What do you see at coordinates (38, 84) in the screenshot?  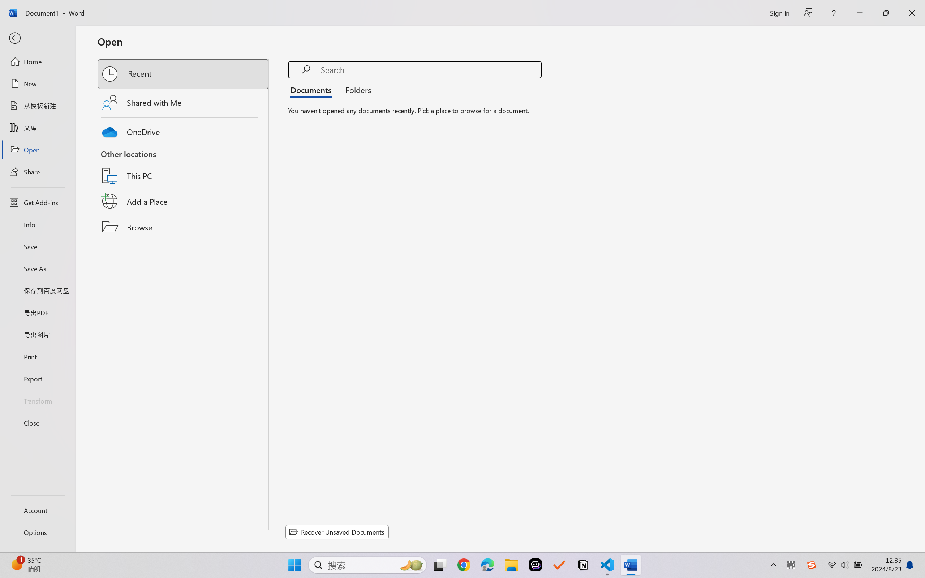 I see `New` at bounding box center [38, 84].